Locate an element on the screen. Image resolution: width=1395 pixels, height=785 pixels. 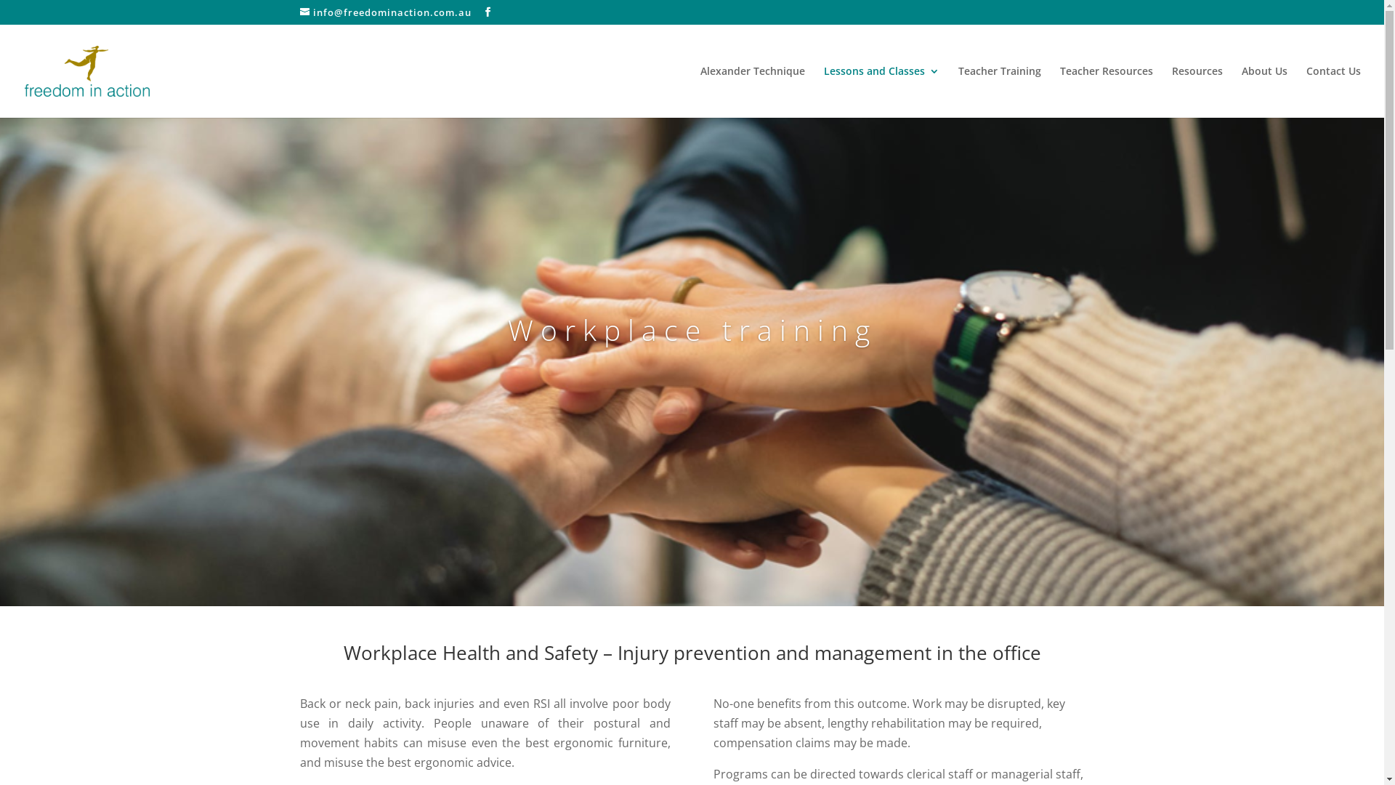
Teacher Resources is located at coordinates (1107, 92).